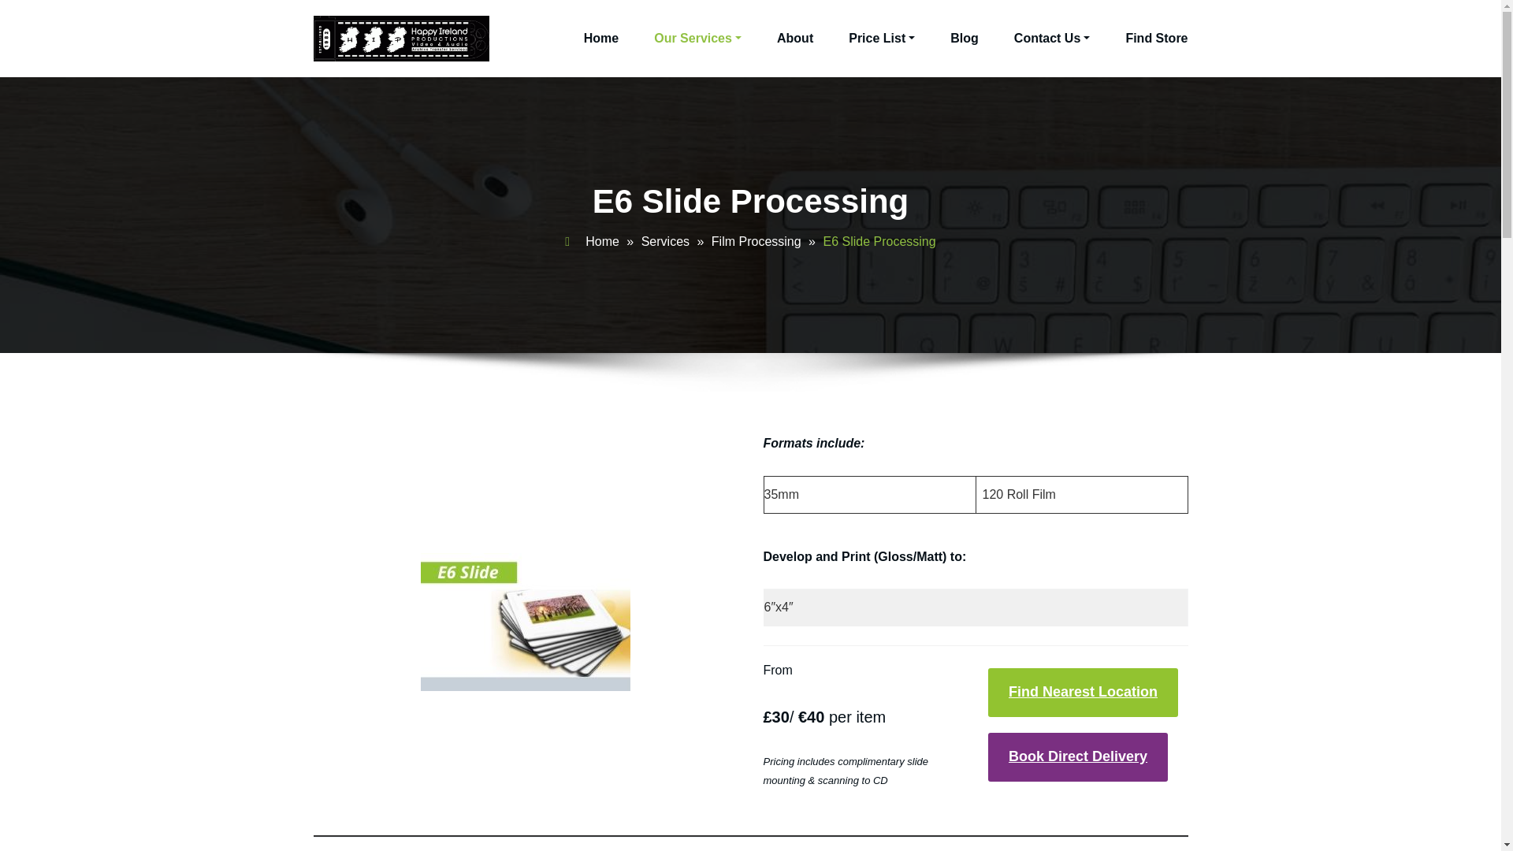 This screenshot has width=1513, height=851. I want to click on Home, so click(601, 39).